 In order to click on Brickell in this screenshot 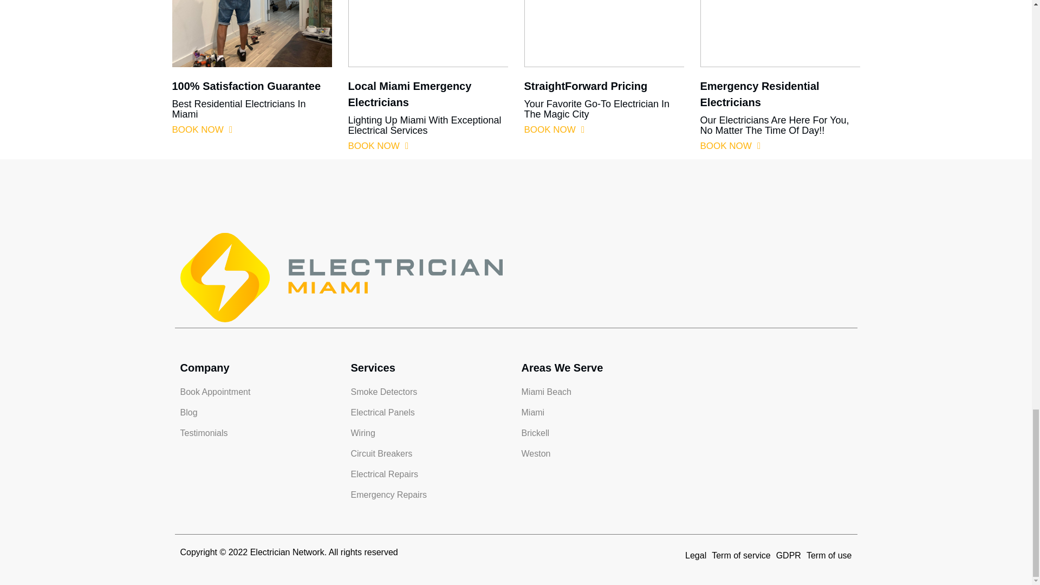, I will do `click(601, 433)`.